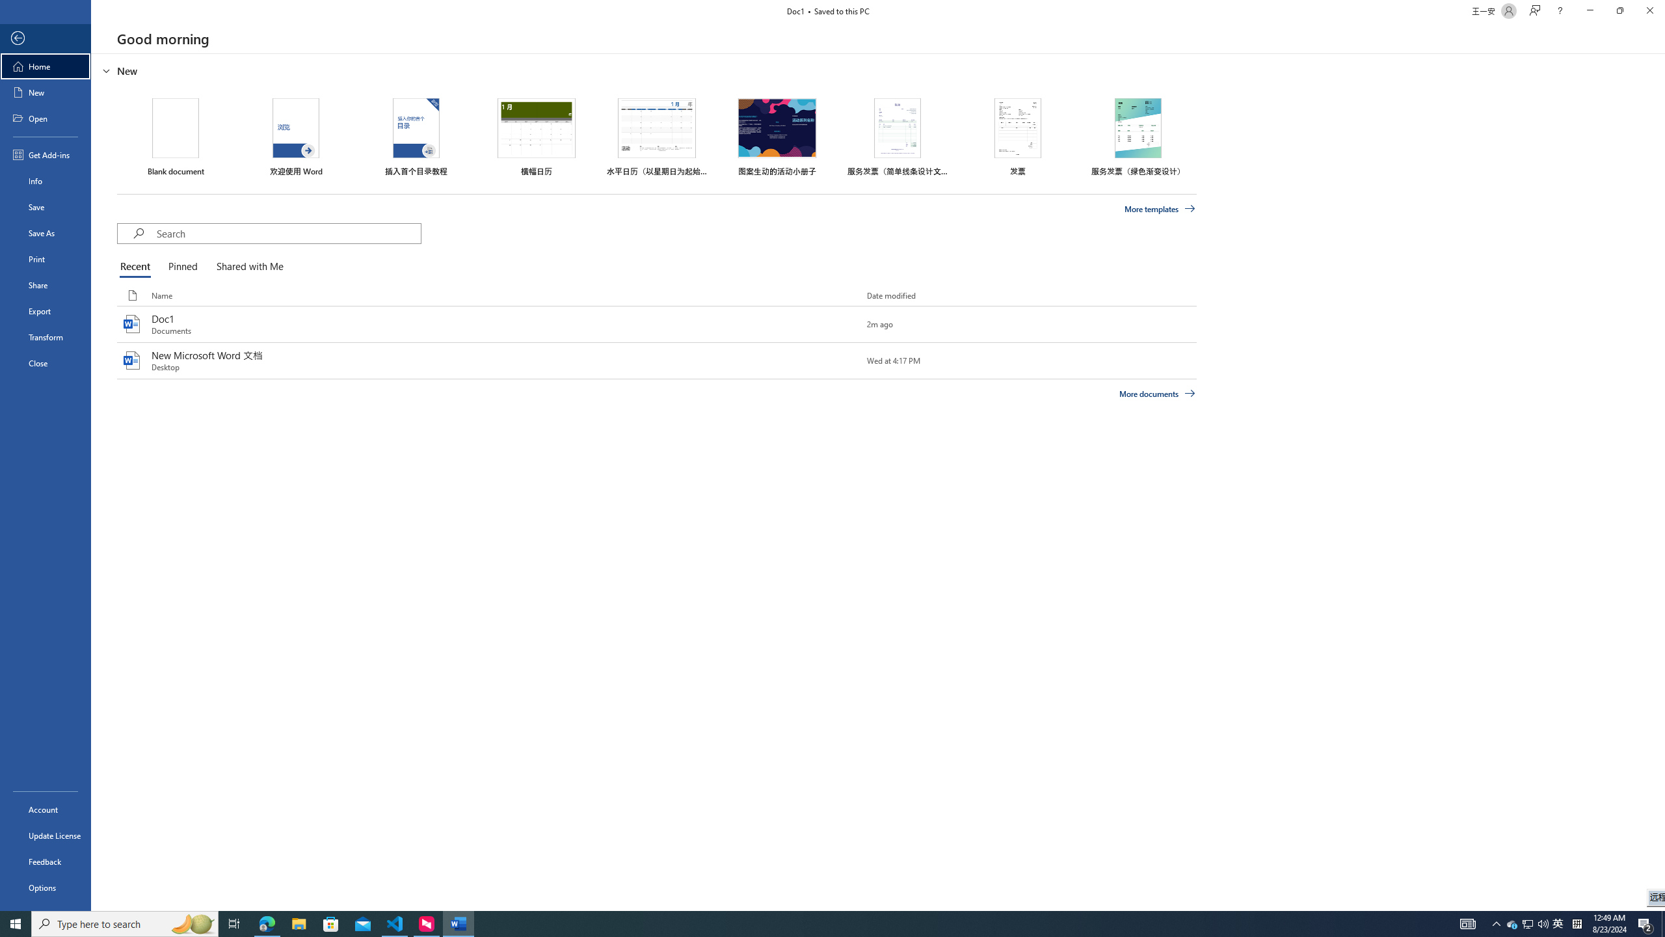 The image size is (1665, 937). Describe the element at coordinates (46, 39) in the screenshot. I see `Back` at that location.